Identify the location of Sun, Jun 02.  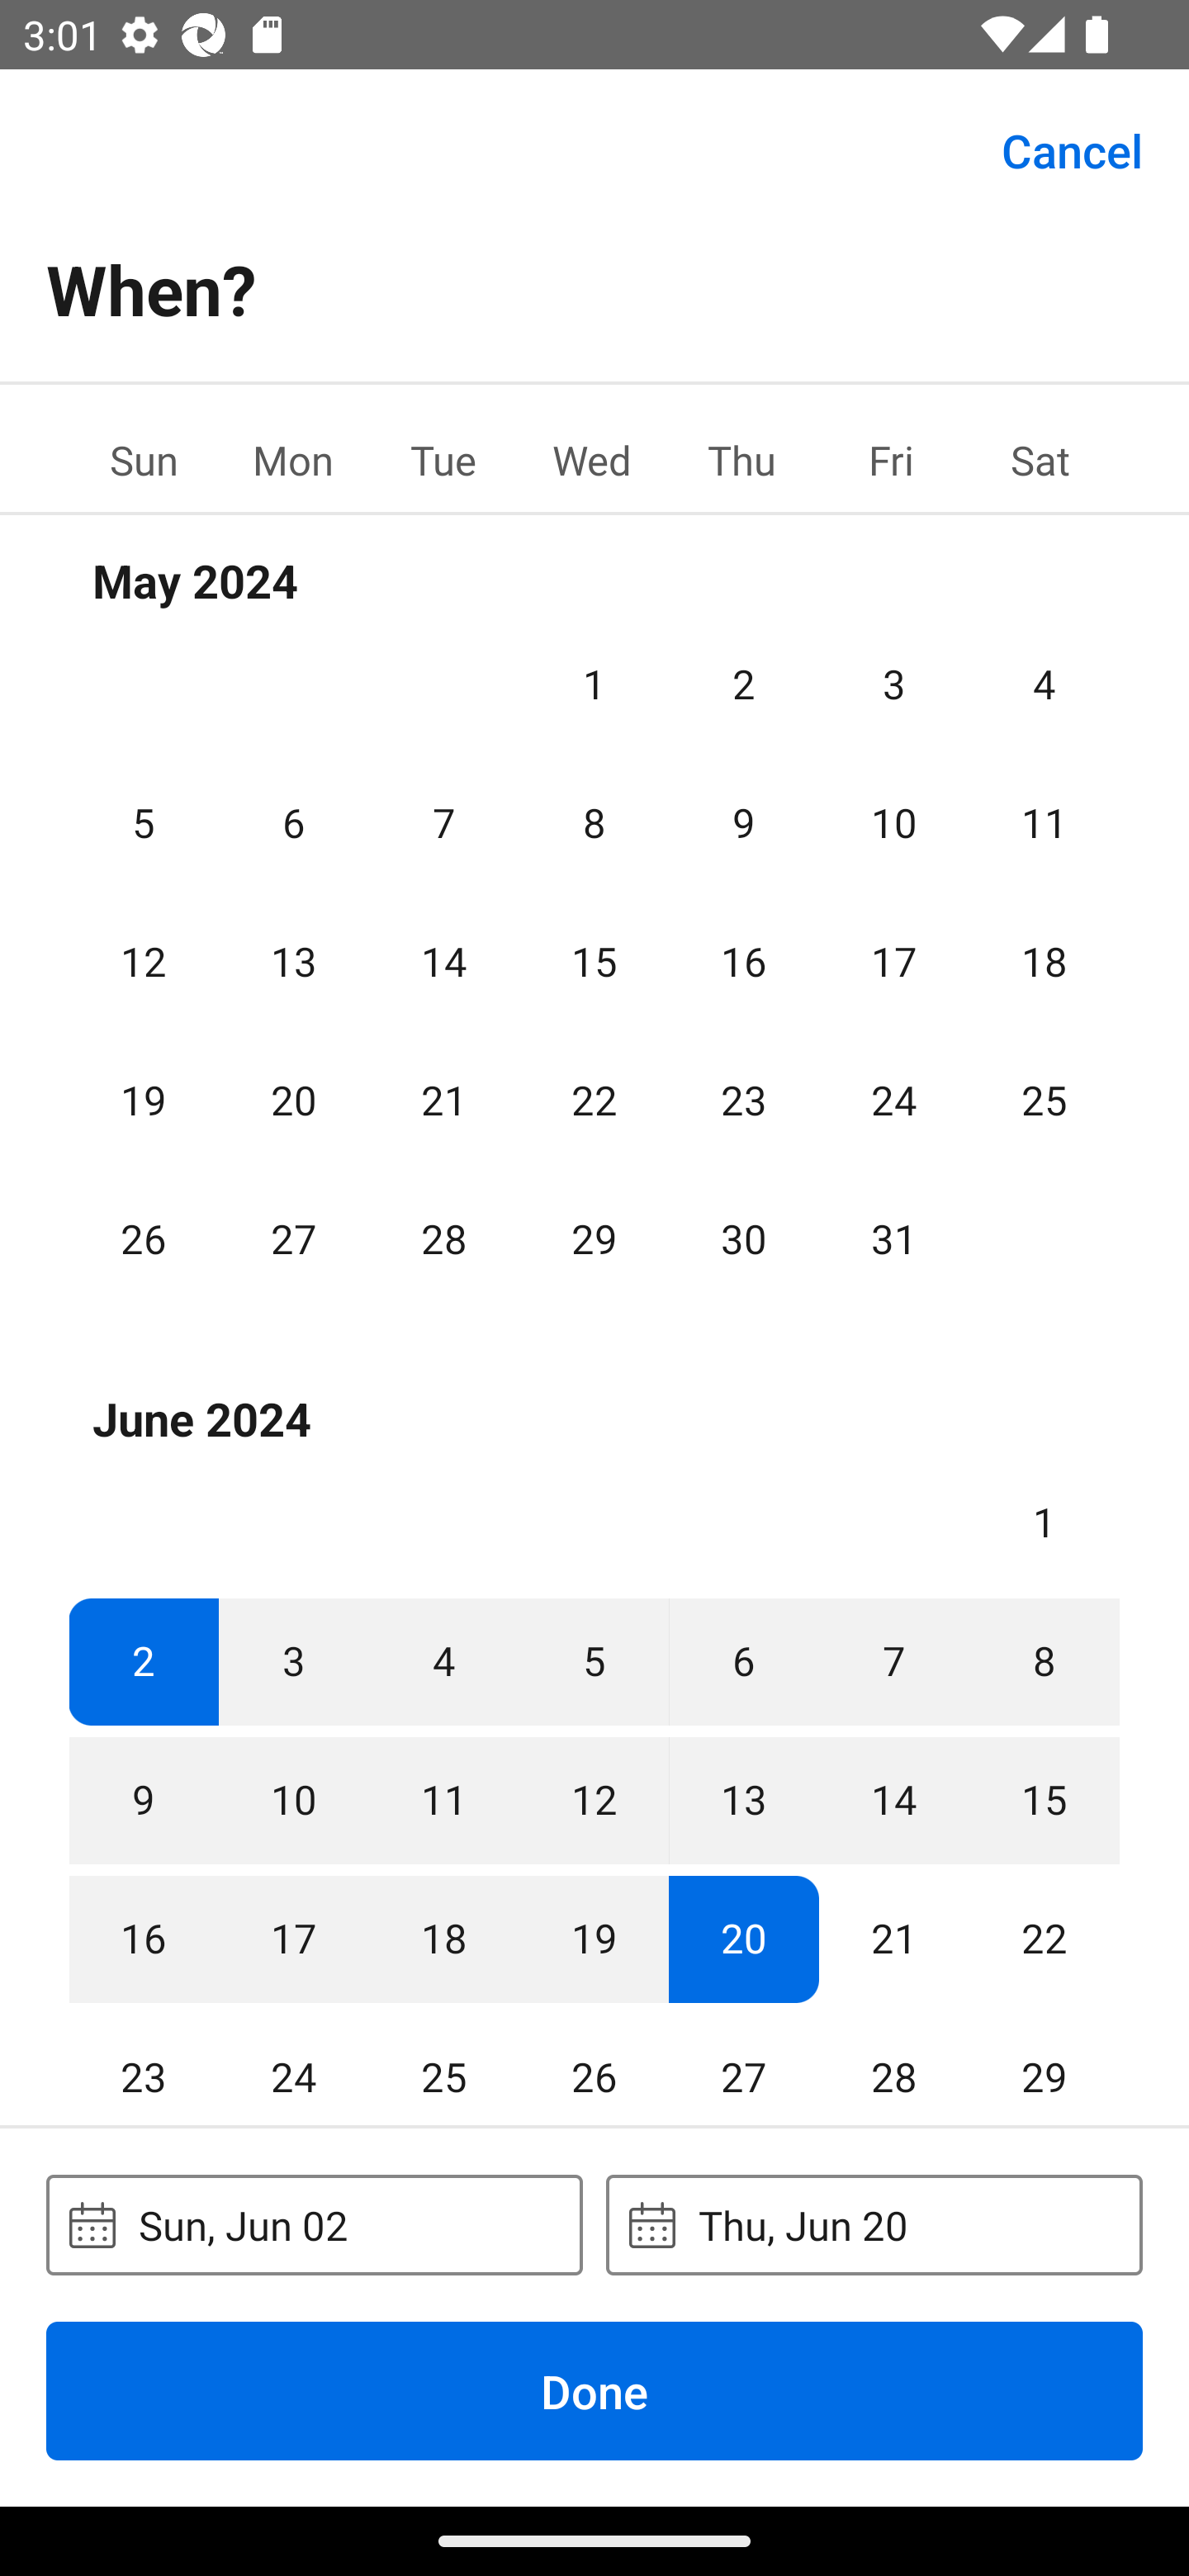
(314, 2224).